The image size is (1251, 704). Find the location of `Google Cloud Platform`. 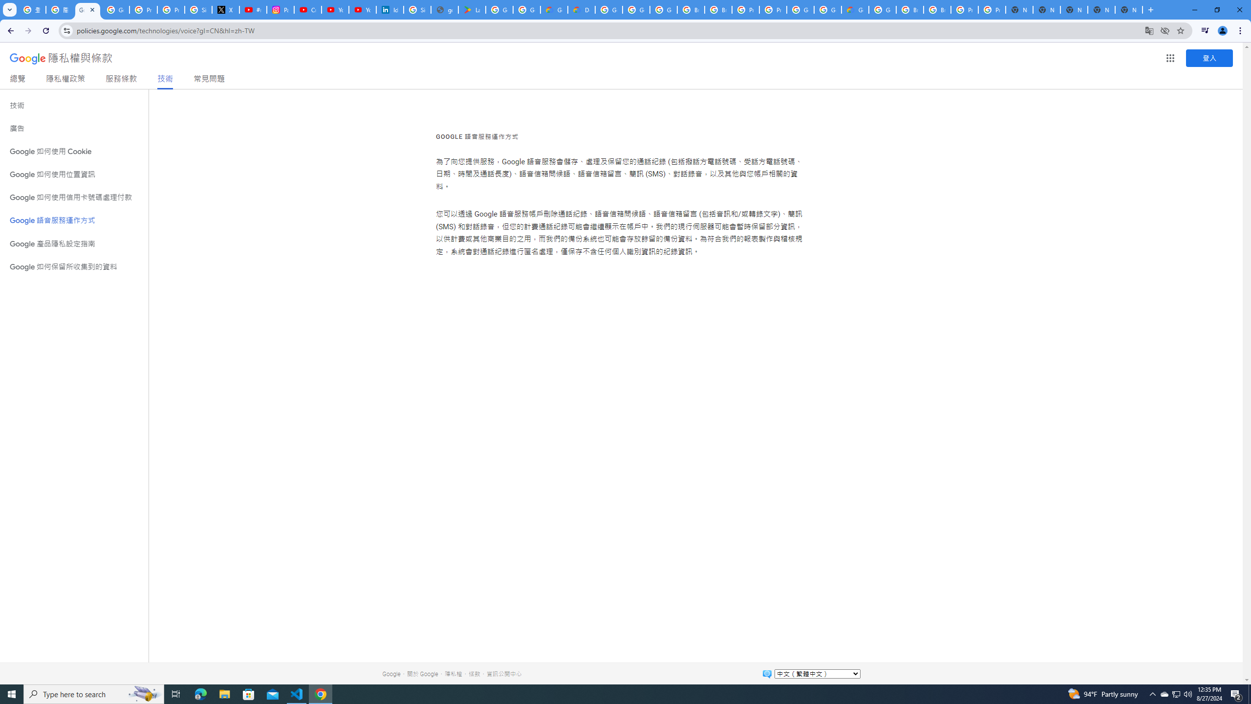

Google Cloud Platform is located at coordinates (883, 10).